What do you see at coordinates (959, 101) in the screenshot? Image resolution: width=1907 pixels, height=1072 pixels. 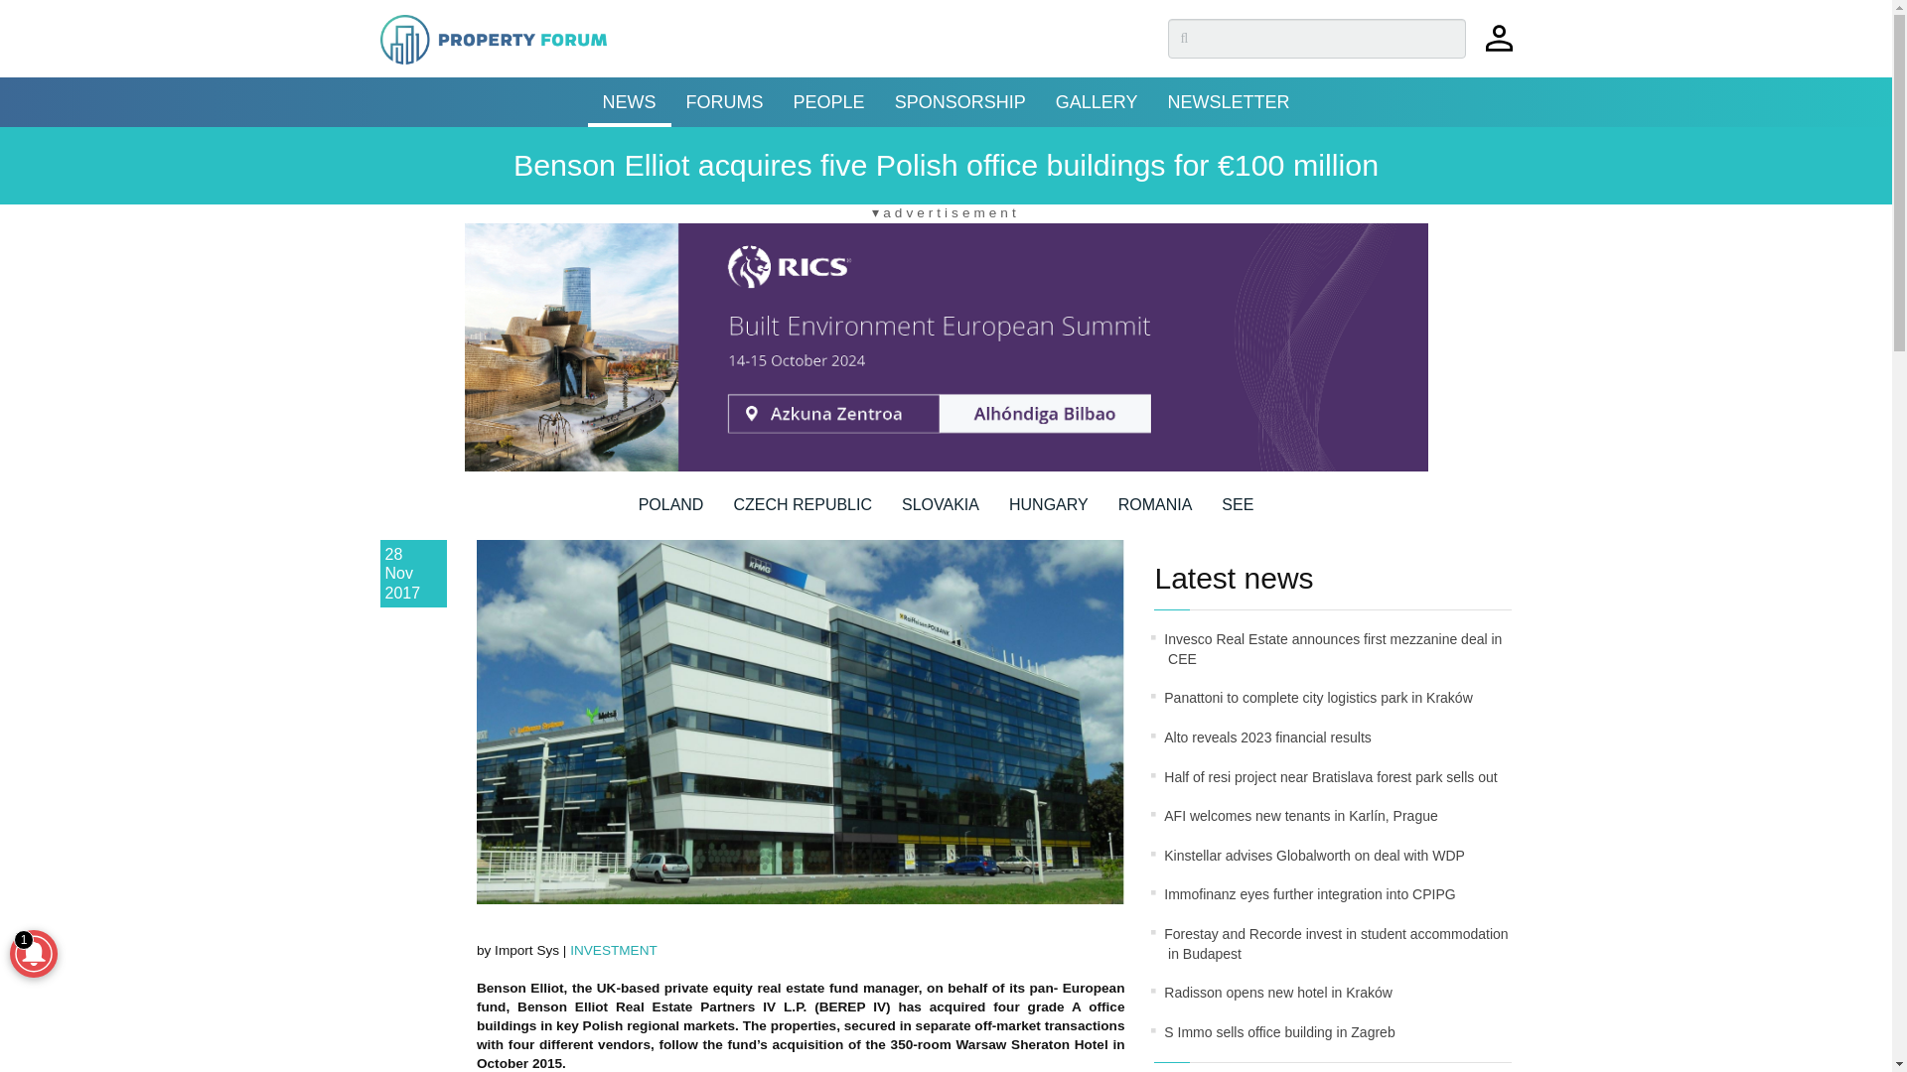 I see `SPONSORSHIP` at bounding box center [959, 101].